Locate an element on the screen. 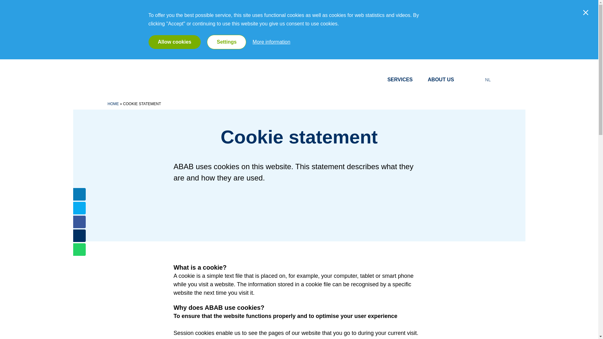 The width and height of the screenshot is (603, 339). Home is located at coordinates (154, 79).